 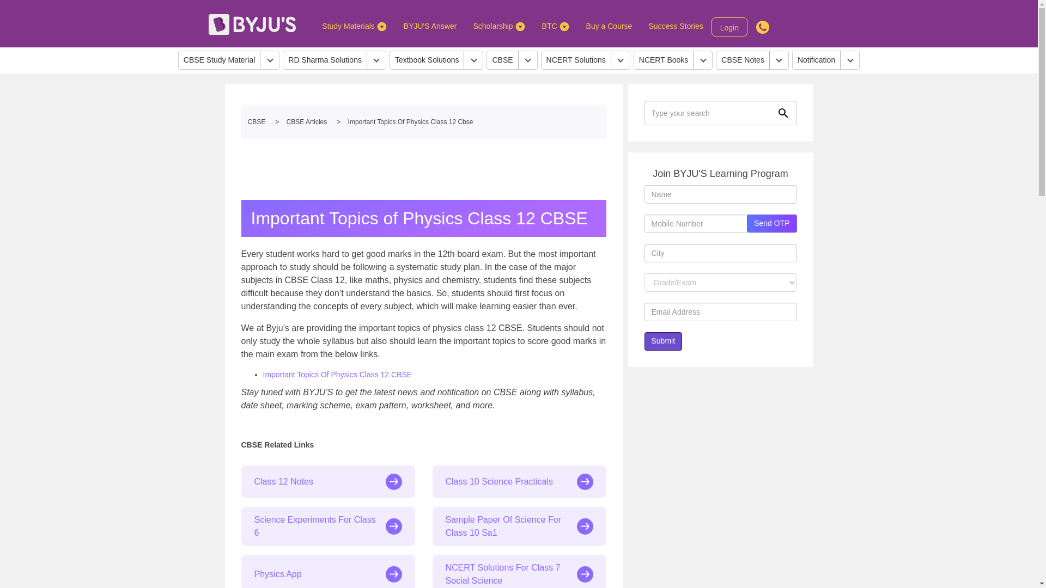 I want to click on Science Experiments For Class 6, so click(x=327, y=526).